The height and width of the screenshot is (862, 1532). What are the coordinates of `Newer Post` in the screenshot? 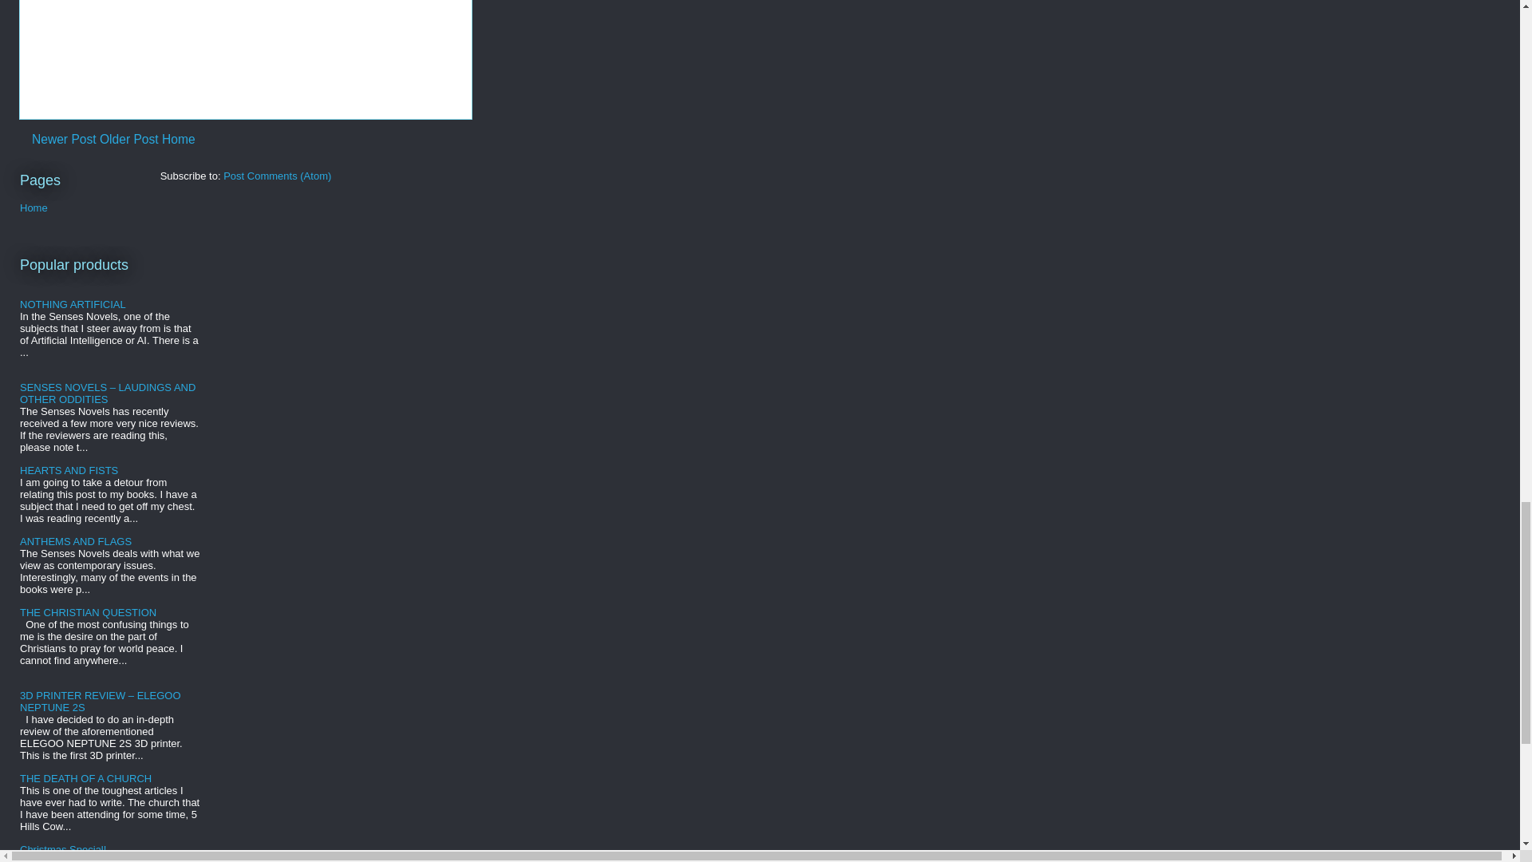 It's located at (64, 139).